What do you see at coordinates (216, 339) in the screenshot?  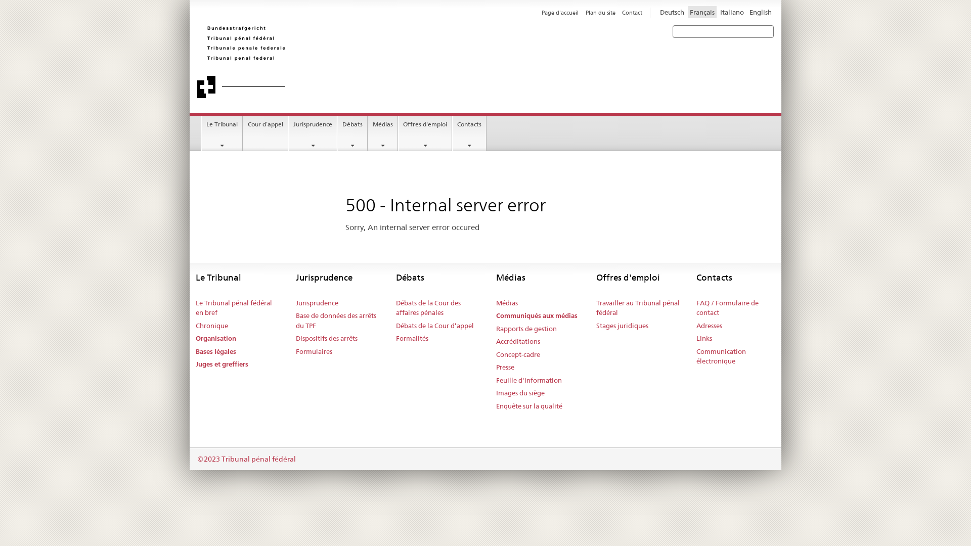 I see `Organisation` at bounding box center [216, 339].